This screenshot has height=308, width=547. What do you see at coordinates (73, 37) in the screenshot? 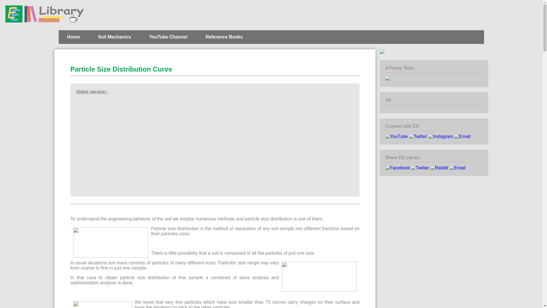
I see `Home` at bounding box center [73, 37].